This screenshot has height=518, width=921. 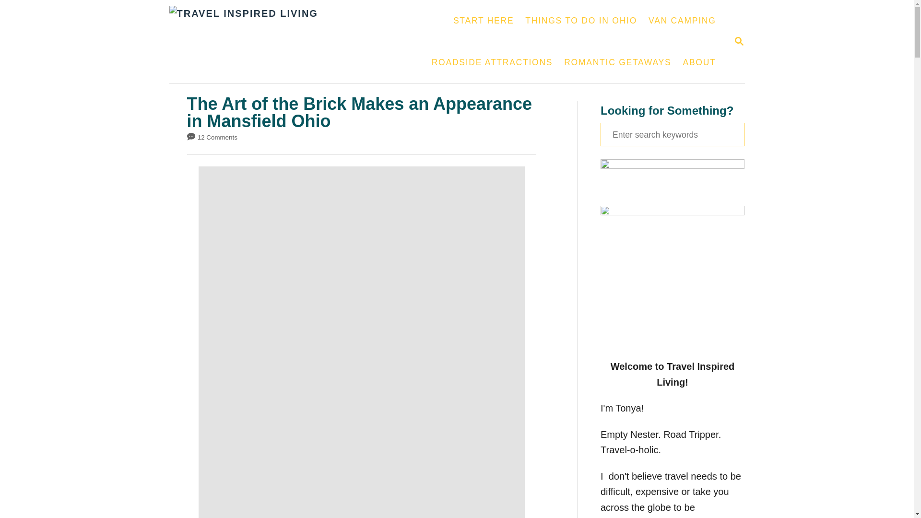 I want to click on Search, so click(x=739, y=41).